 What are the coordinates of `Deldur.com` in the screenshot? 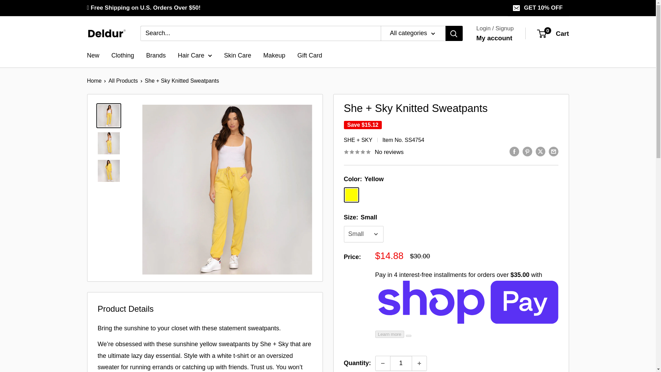 It's located at (106, 33).